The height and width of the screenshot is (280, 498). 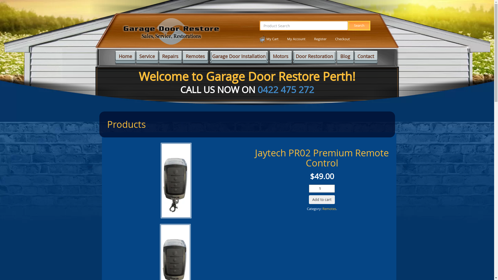 What do you see at coordinates (176, 180) in the screenshot?
I see `PR02` at bounding box center [176, 180].